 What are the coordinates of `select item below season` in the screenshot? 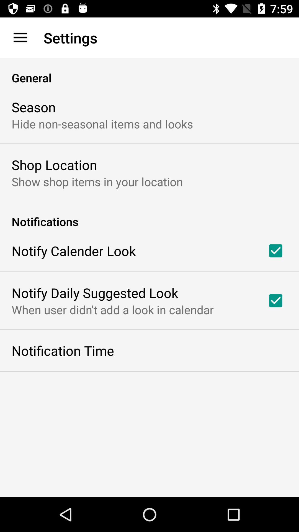 It's located at (102, 124).